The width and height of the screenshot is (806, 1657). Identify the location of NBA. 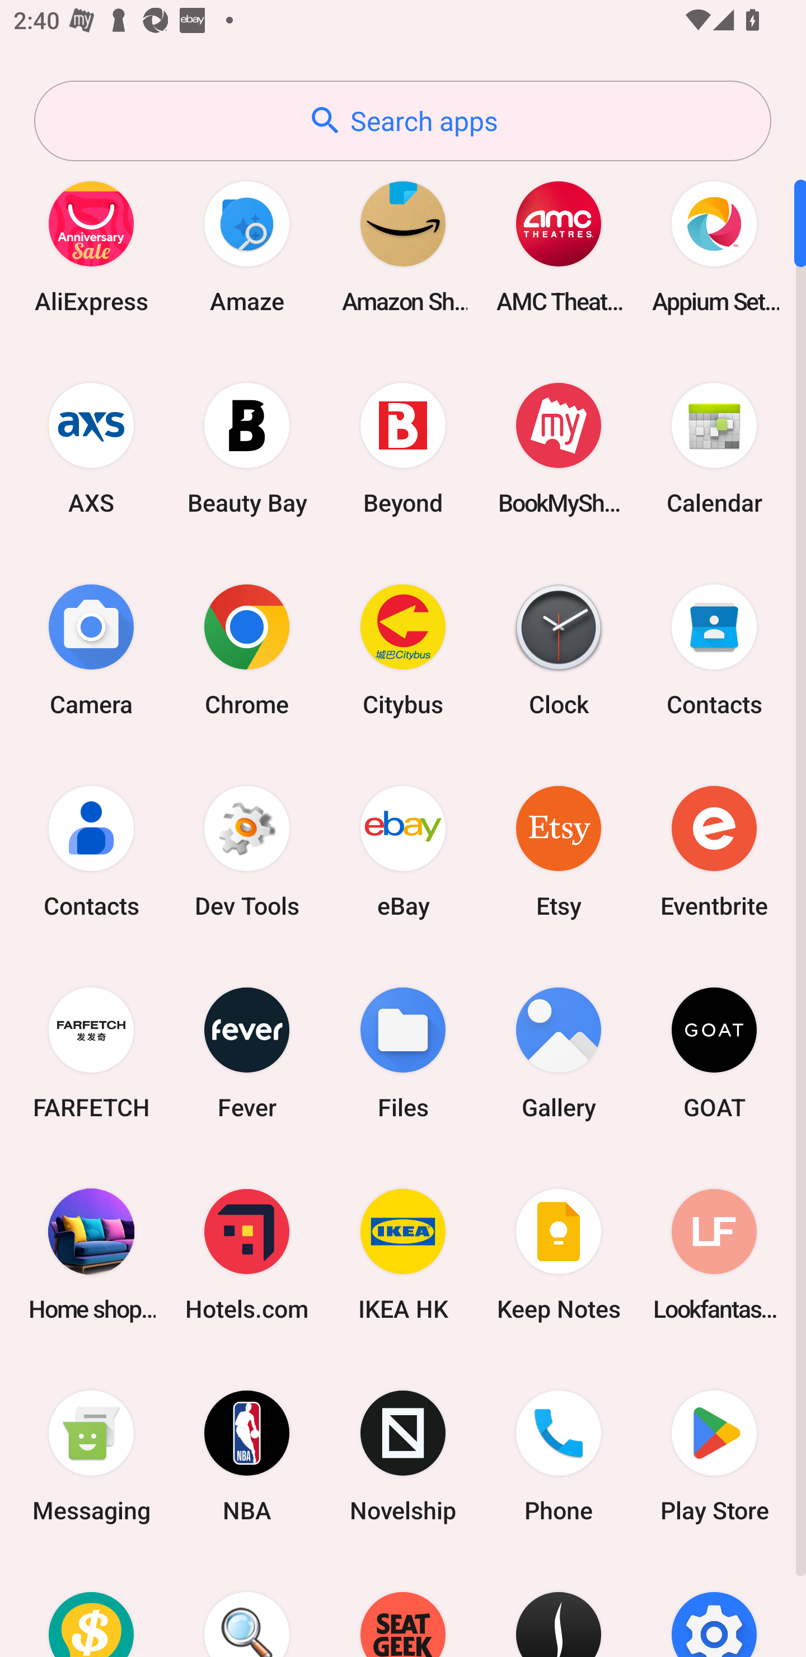
(247, 1457).